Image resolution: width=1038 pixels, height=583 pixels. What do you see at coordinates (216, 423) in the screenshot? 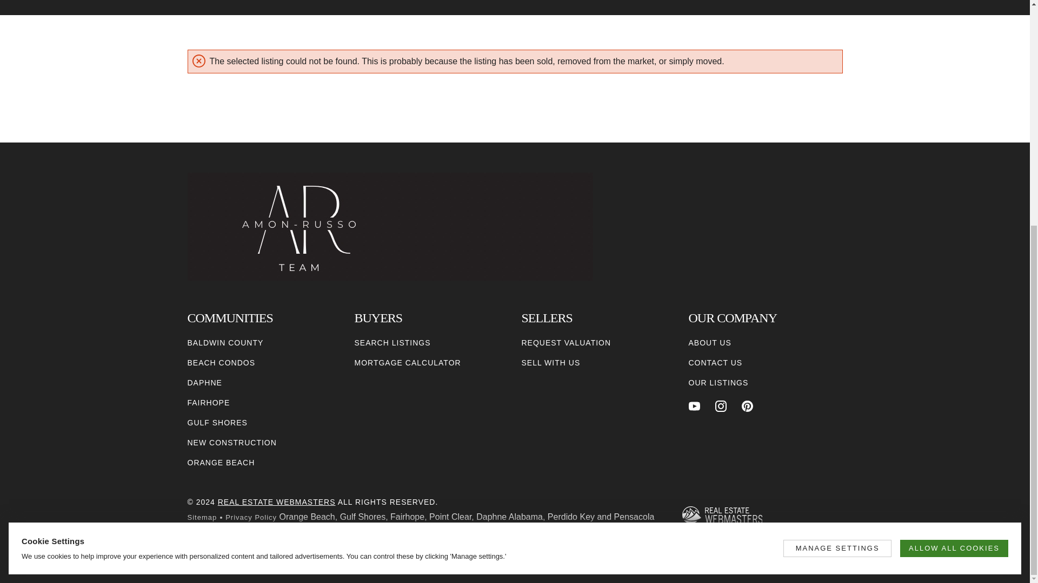
I see `GULF SHORES` at bounding box center [216, 423].